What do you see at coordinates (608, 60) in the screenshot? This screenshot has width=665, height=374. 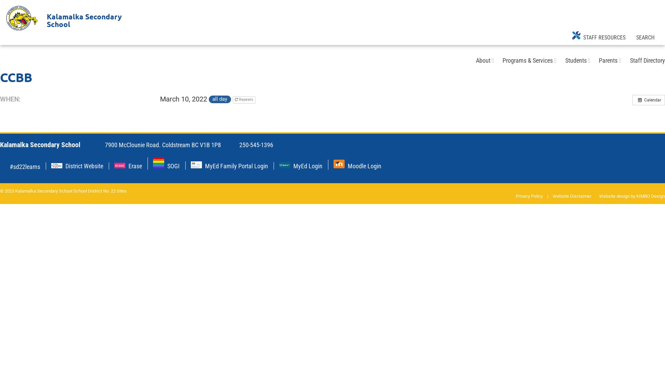 I see `Parents` at bounding box center [608, 60].